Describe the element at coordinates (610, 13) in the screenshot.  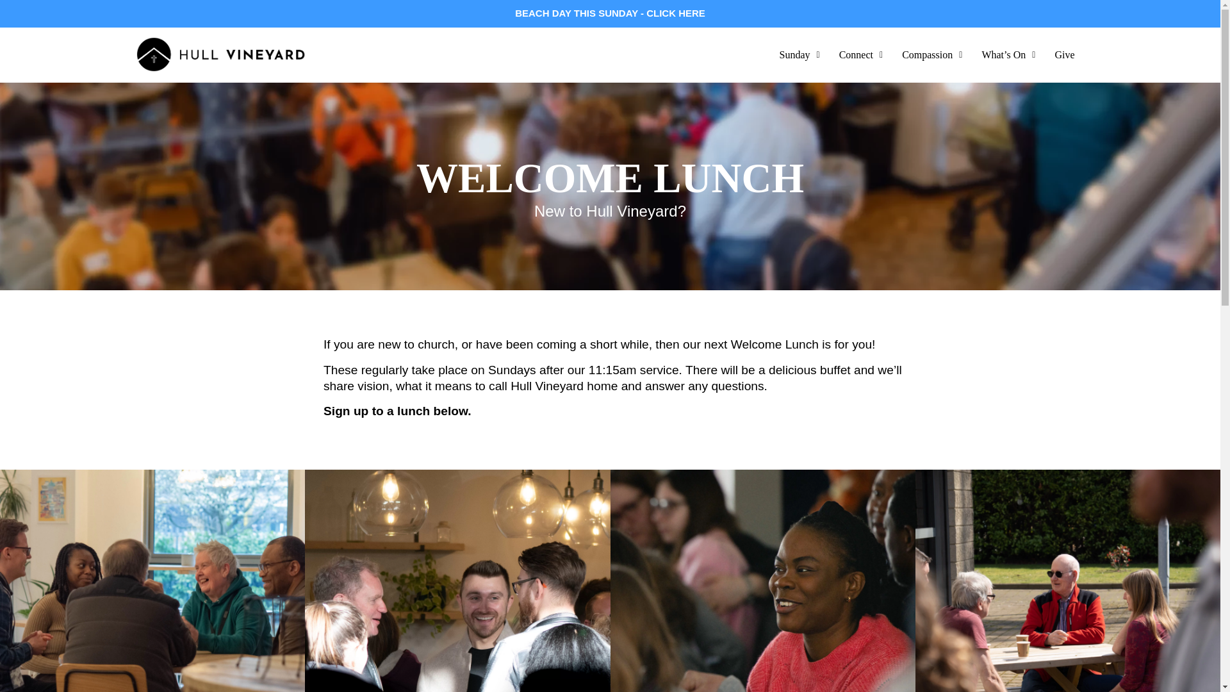
I see `BEACH DAY THIS SUNDAY - CLICK HERE` at that location.